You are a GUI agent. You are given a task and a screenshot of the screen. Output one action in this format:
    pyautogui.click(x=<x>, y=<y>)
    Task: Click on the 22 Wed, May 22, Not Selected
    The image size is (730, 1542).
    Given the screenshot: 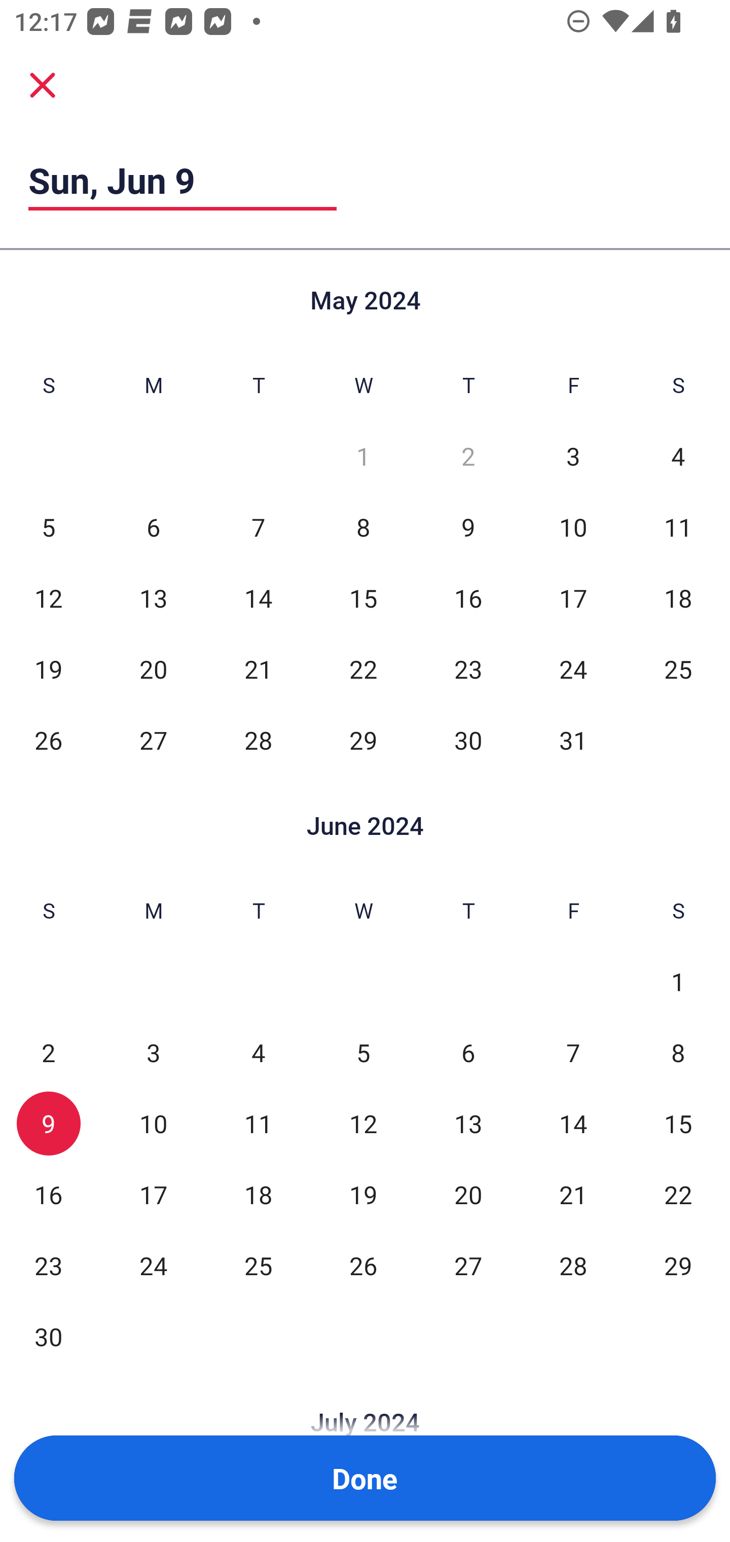 What is the action you would take?
    pyautogui.click(x=363, y=669)
    